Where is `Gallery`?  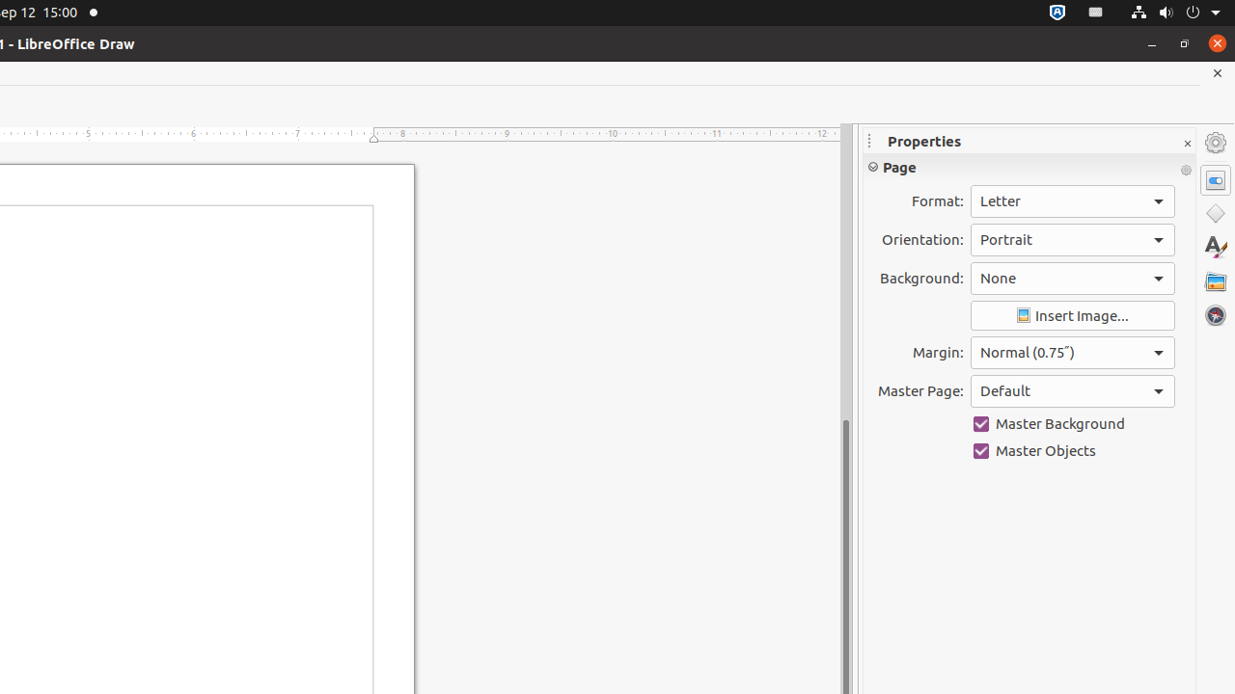 Gallery is located at coordinates (1216, 281).